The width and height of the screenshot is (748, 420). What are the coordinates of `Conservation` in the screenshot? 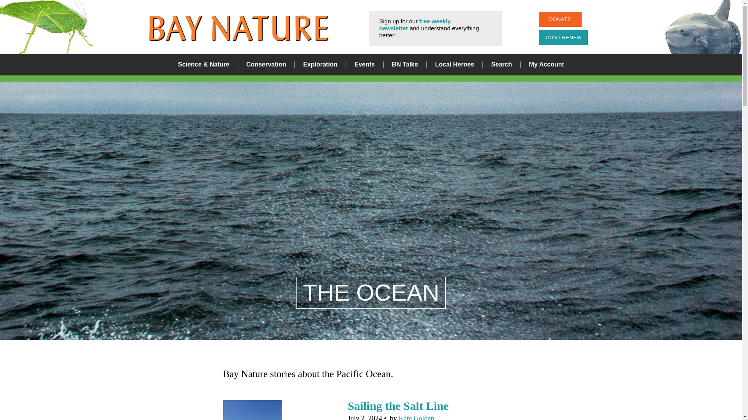 It's located at (266, 65).